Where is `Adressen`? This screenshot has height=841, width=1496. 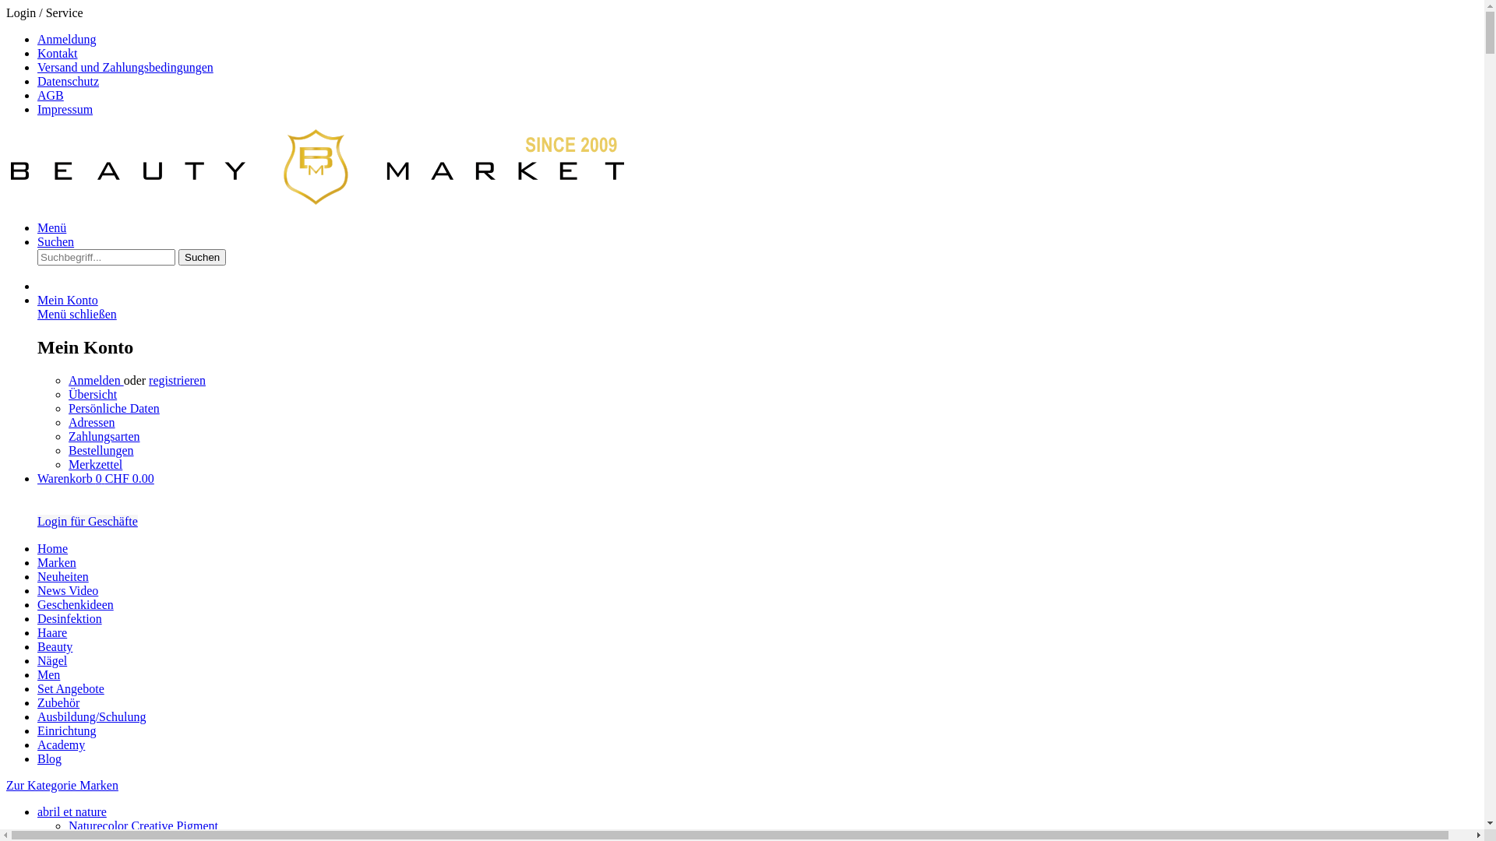
Adressen is located at coordinates (92, 422).